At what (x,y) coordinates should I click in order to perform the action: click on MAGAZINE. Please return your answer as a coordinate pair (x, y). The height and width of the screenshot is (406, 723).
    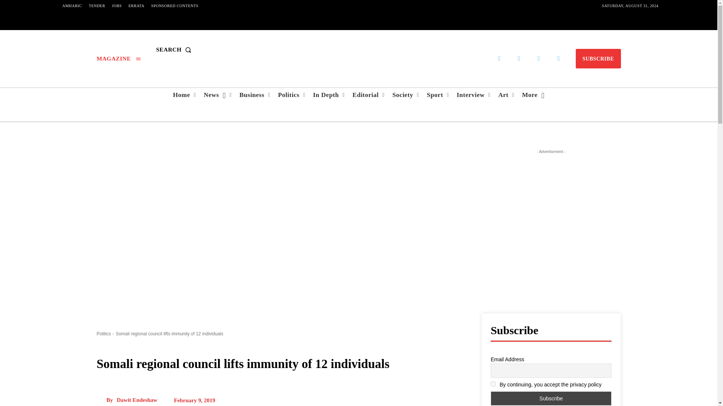
    Looking at the image, I should click on (118, 58).